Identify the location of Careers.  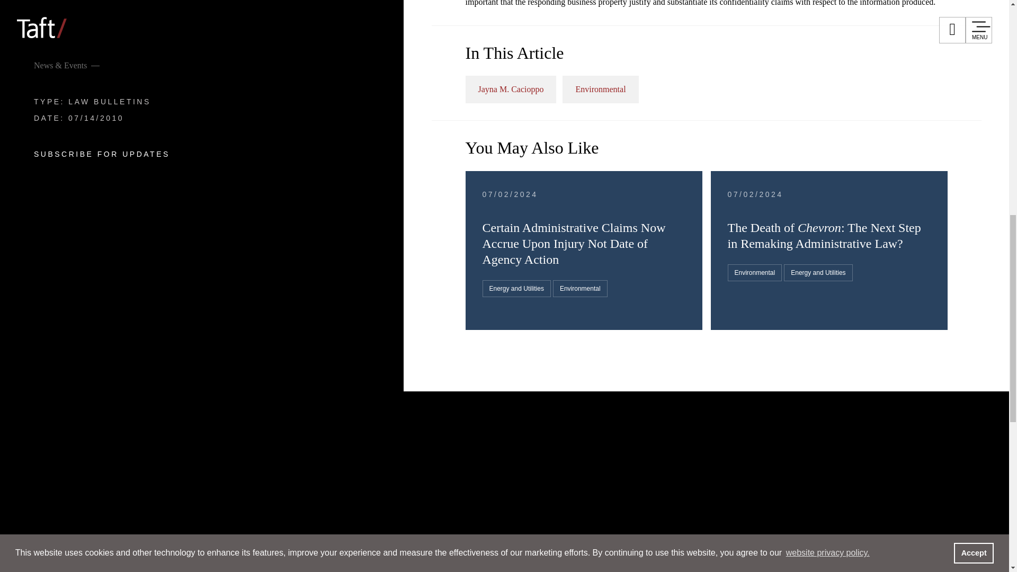
(95, 374).